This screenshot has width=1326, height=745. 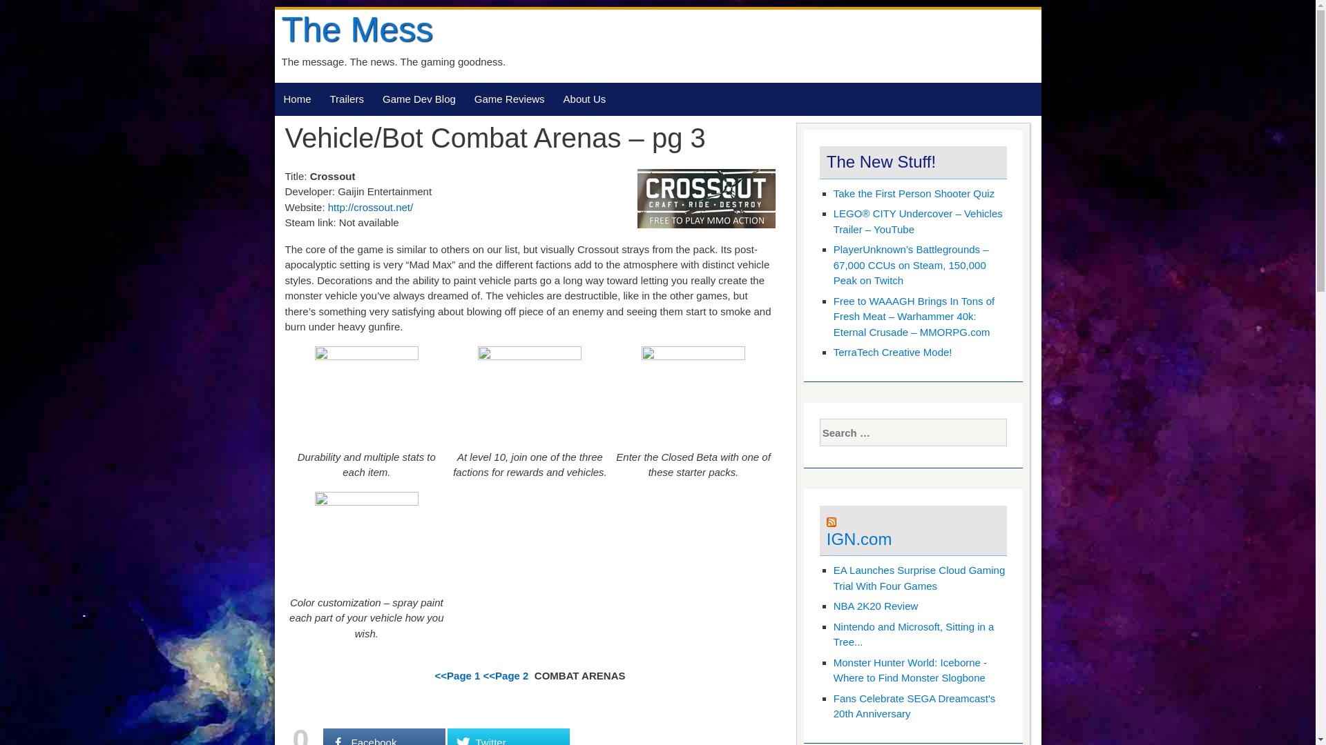 What do you see at coordinates (347, 99) in the screenshot?
I see `Trailers` at bounding box center [347, 99].